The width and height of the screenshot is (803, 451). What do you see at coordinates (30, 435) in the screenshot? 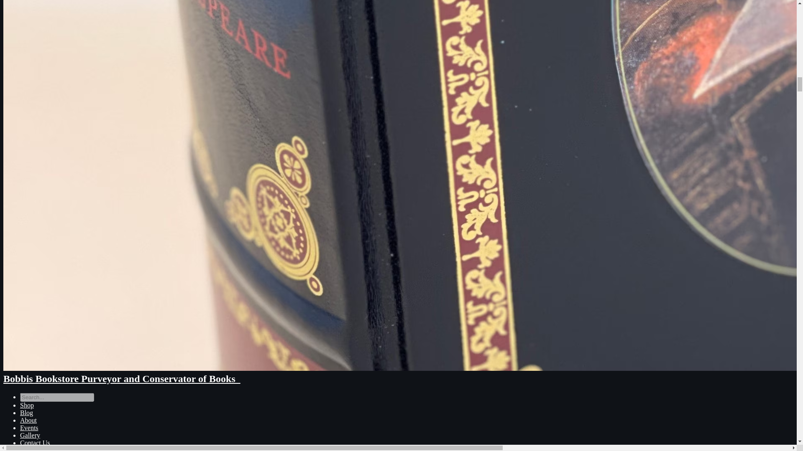
I see `Gallery` at bounding box center [30, 435].